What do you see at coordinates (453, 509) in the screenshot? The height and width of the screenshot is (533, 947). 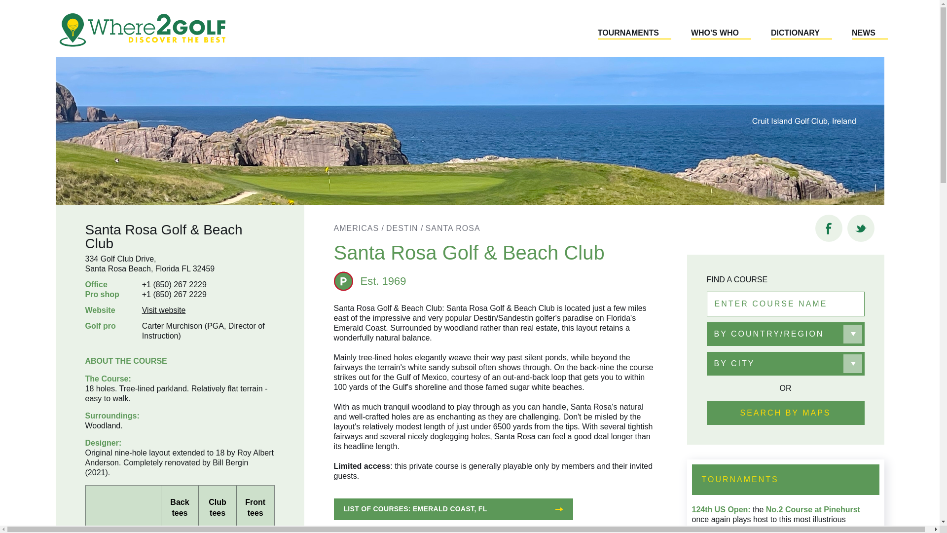 I see `LIST OF COURSES: EMERALD COAST, FL` at bounding box center [453, 509].